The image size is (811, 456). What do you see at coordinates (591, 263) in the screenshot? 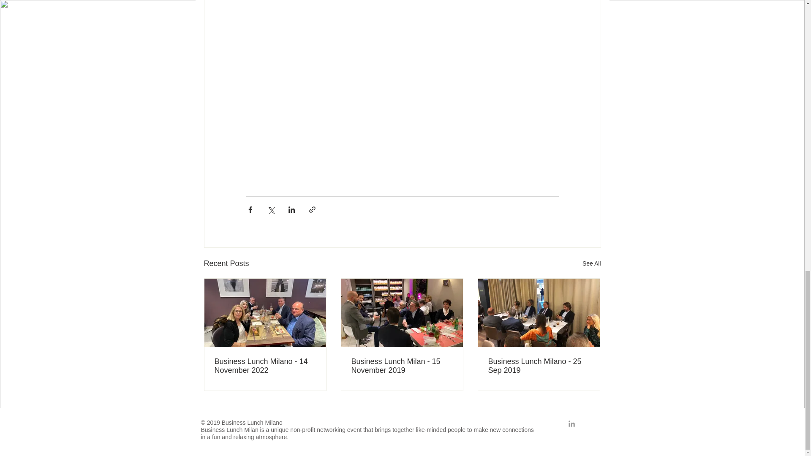
I see `See All` at bounding box center [591, 263].